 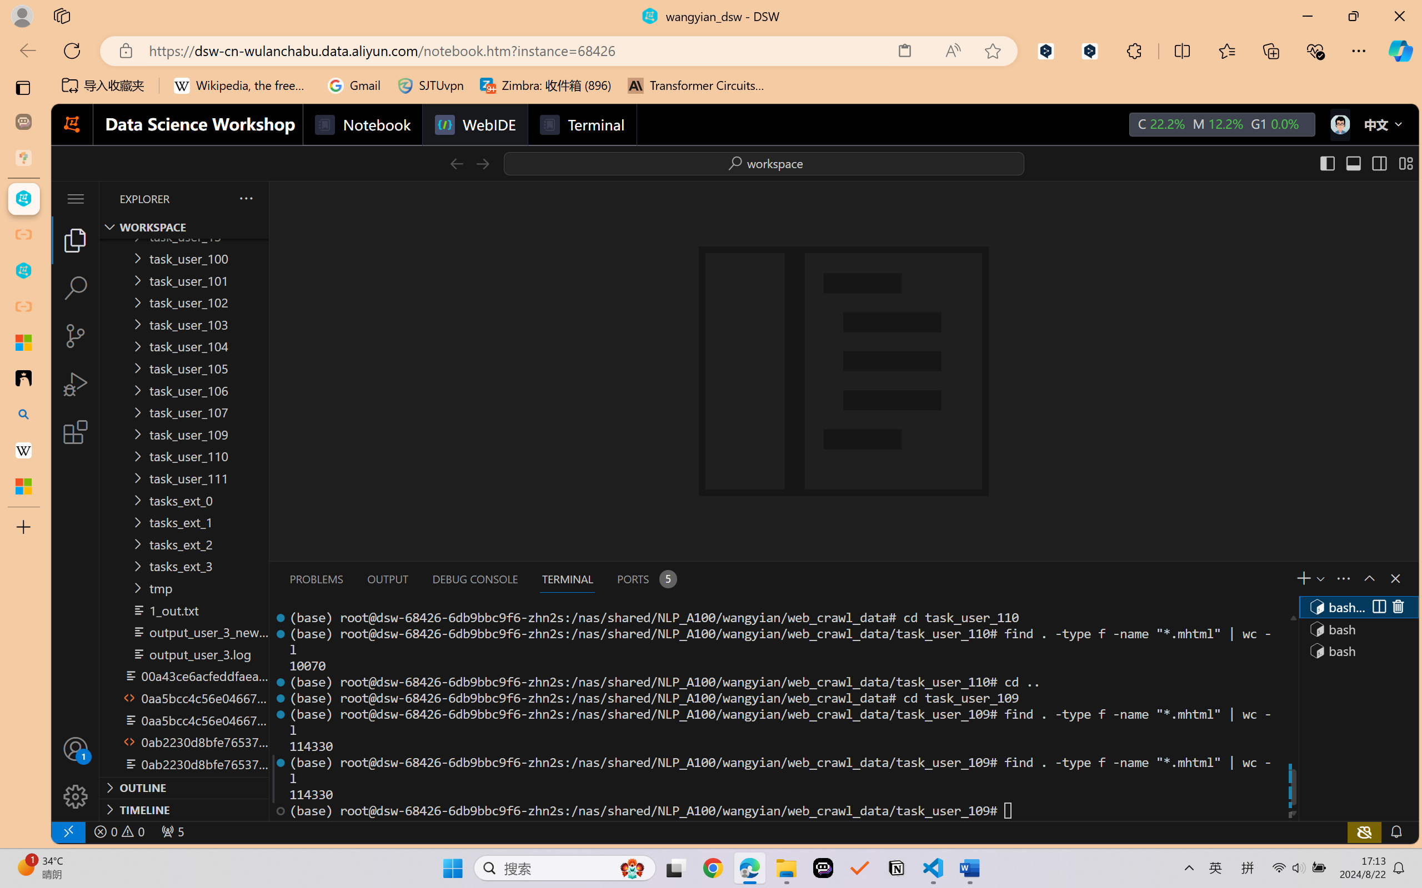 I want to click on Toggle Secondary Side Bar (Ctrl+Alt+B), so click(x=1379, y=163).